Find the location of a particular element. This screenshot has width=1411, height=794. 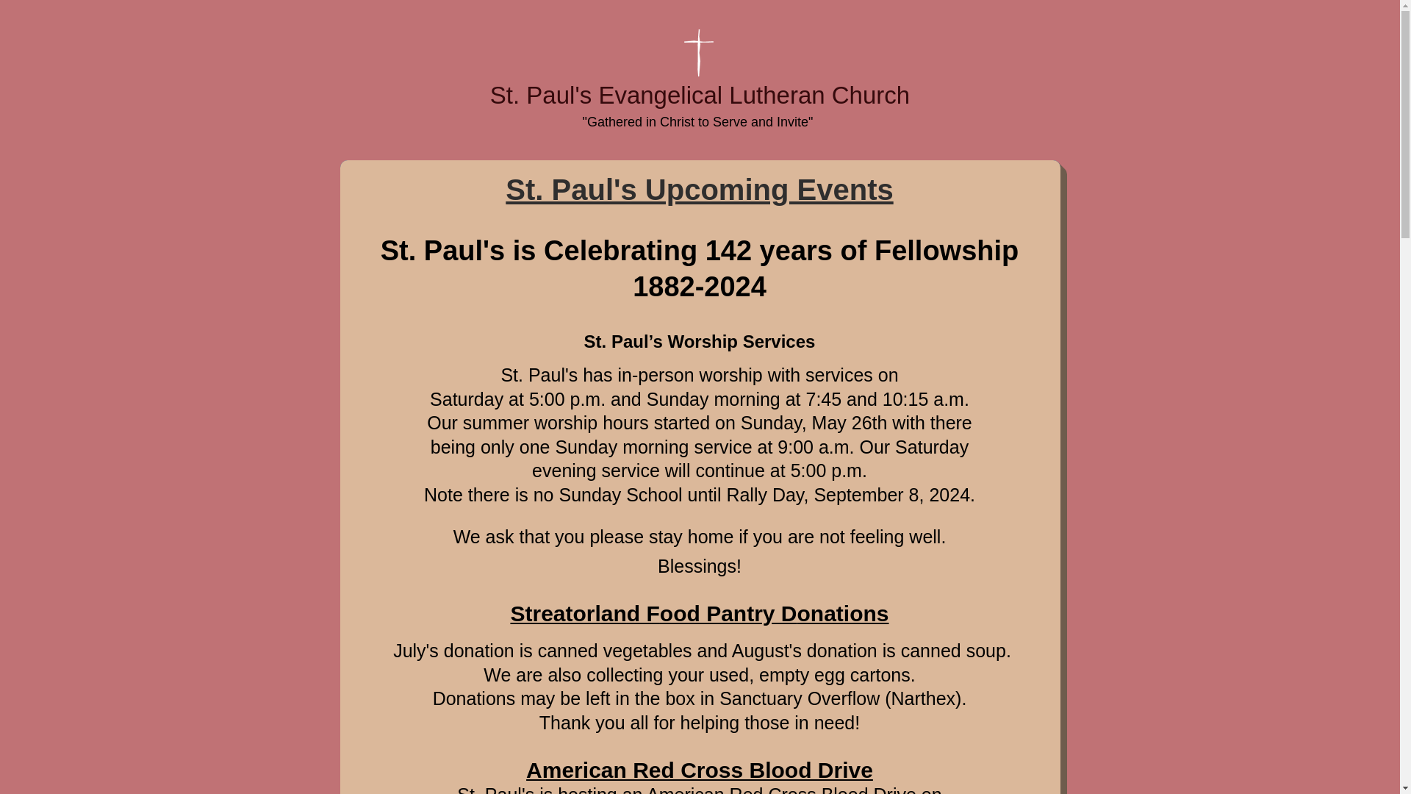

St. Paul's Evangelical Lutheran Church is located at coordinates (700, 95).